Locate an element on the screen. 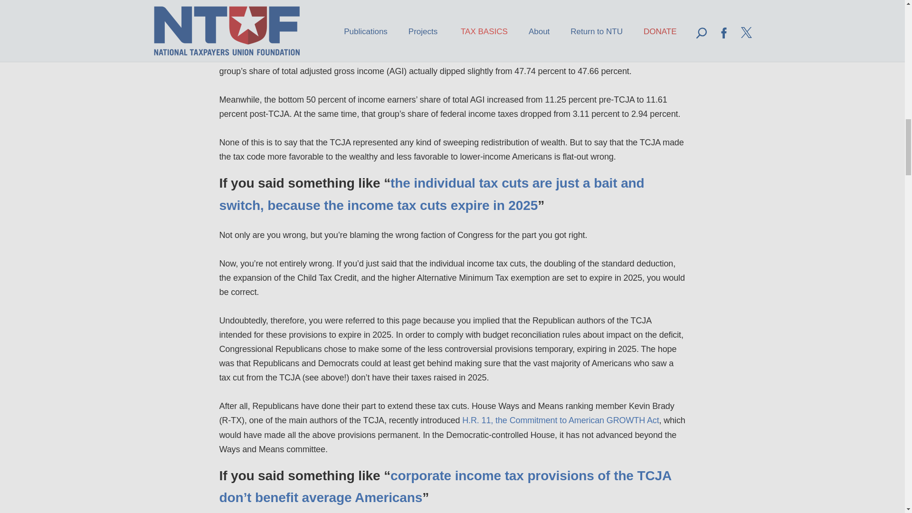 This screenshot has height=513, width=912. 70.1 percent pre-TCJA to 71.3 percent post-TCJA is located at coordinates (312, 57).